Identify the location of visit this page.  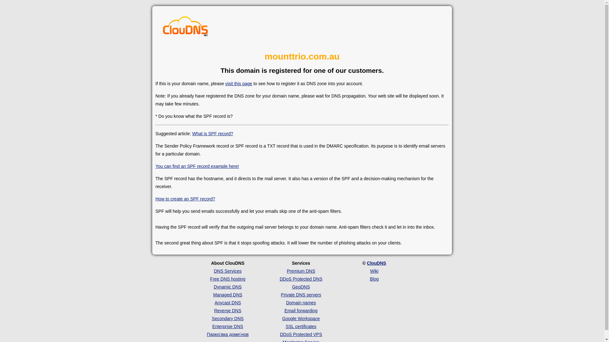
(239, 84).